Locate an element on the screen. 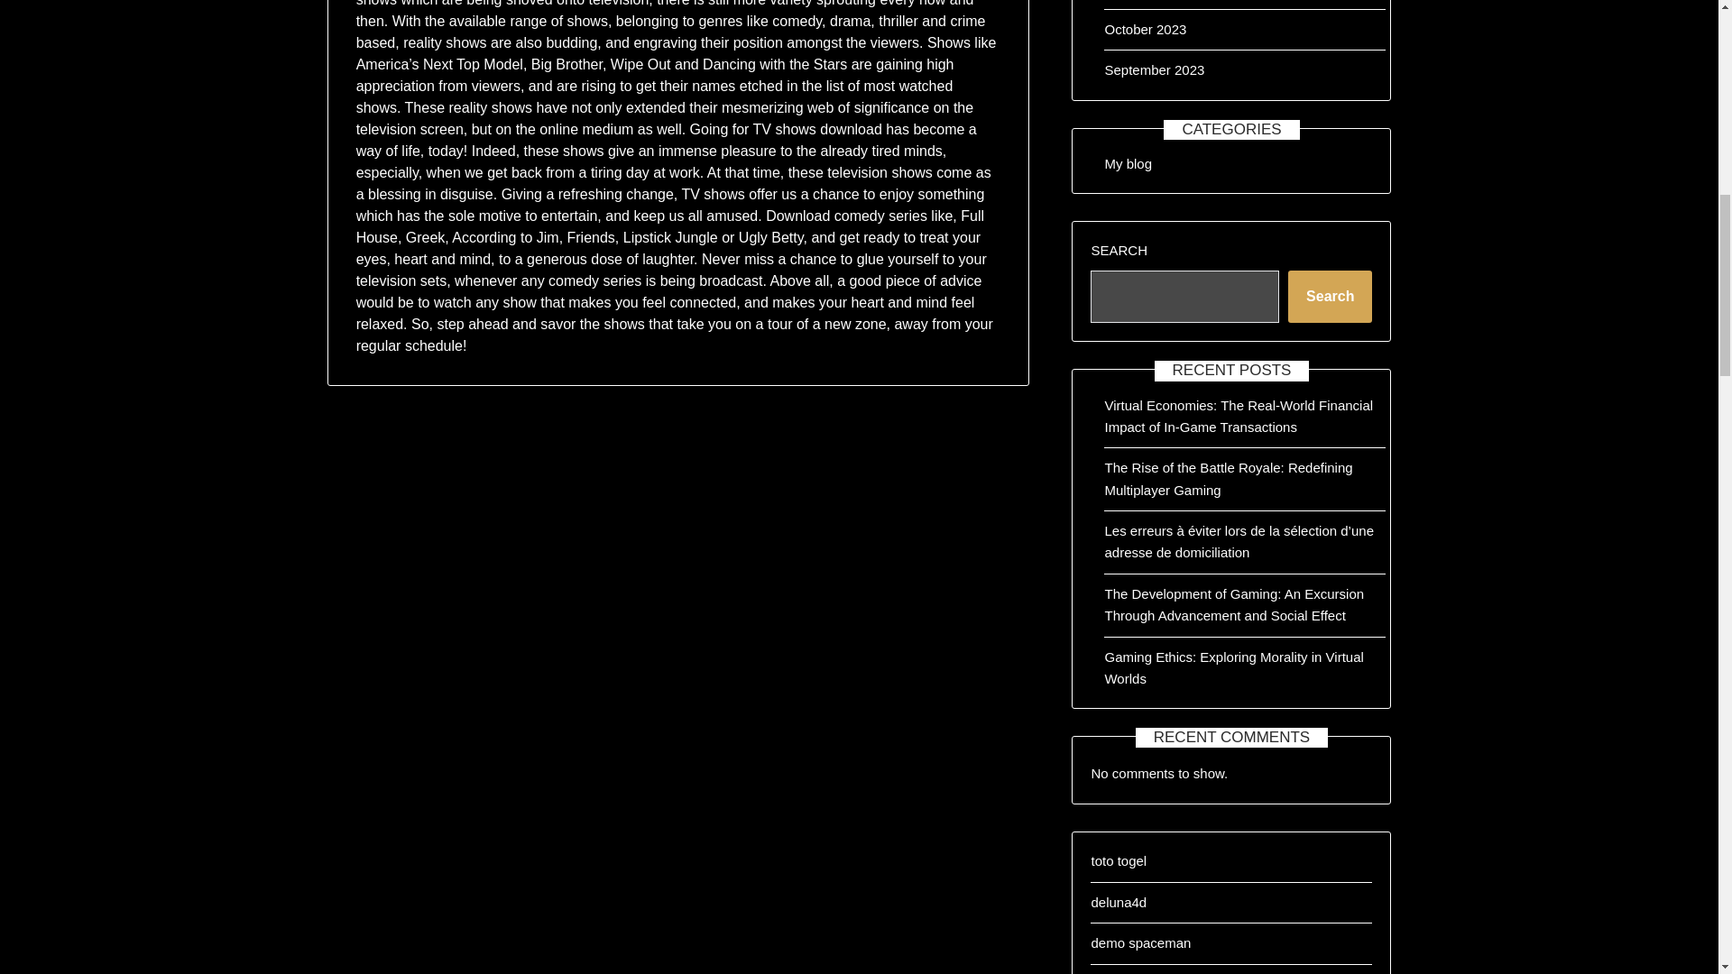  deluna4d is located at coordinates (1119, 902).